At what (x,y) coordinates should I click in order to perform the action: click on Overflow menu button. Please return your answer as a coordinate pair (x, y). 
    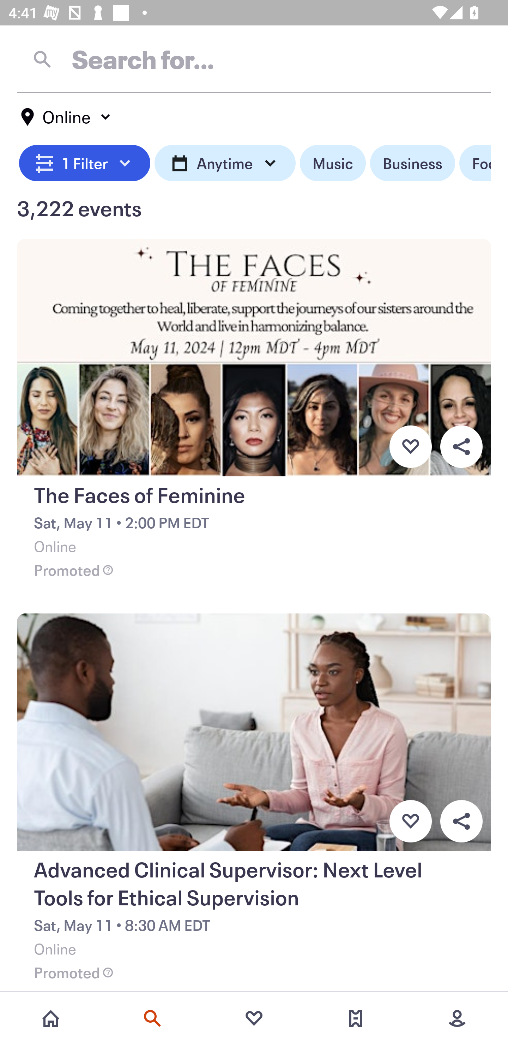
    Looking at the image, I should click on (461, 821).